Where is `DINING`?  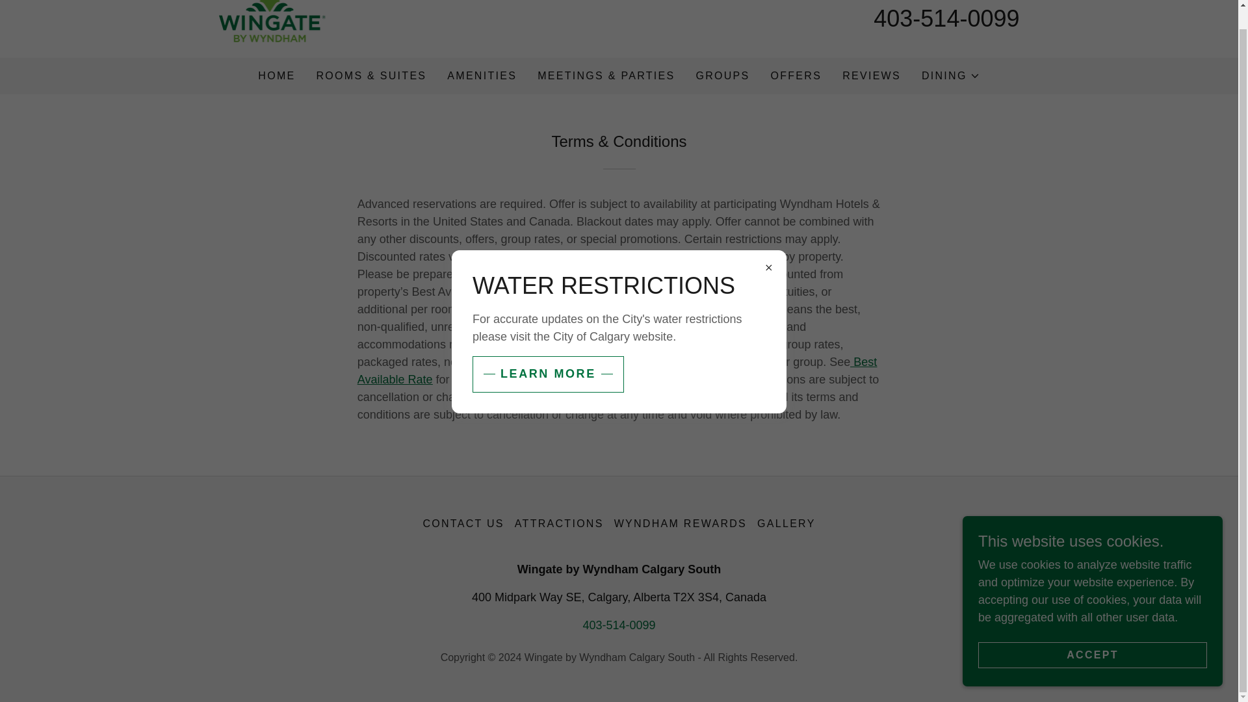
DINING is located at coordinates (950, 75).